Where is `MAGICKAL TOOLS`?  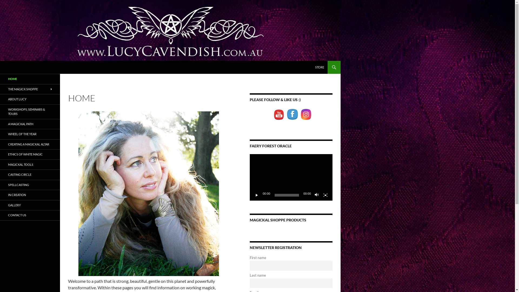
MAGICKAL TOOLS is located at coordinates (30, 164).